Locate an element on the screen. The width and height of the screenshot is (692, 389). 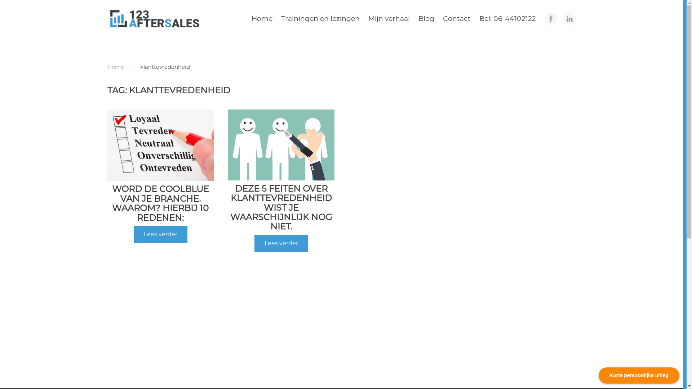
Lees verder is located at coordinates (160, 234).